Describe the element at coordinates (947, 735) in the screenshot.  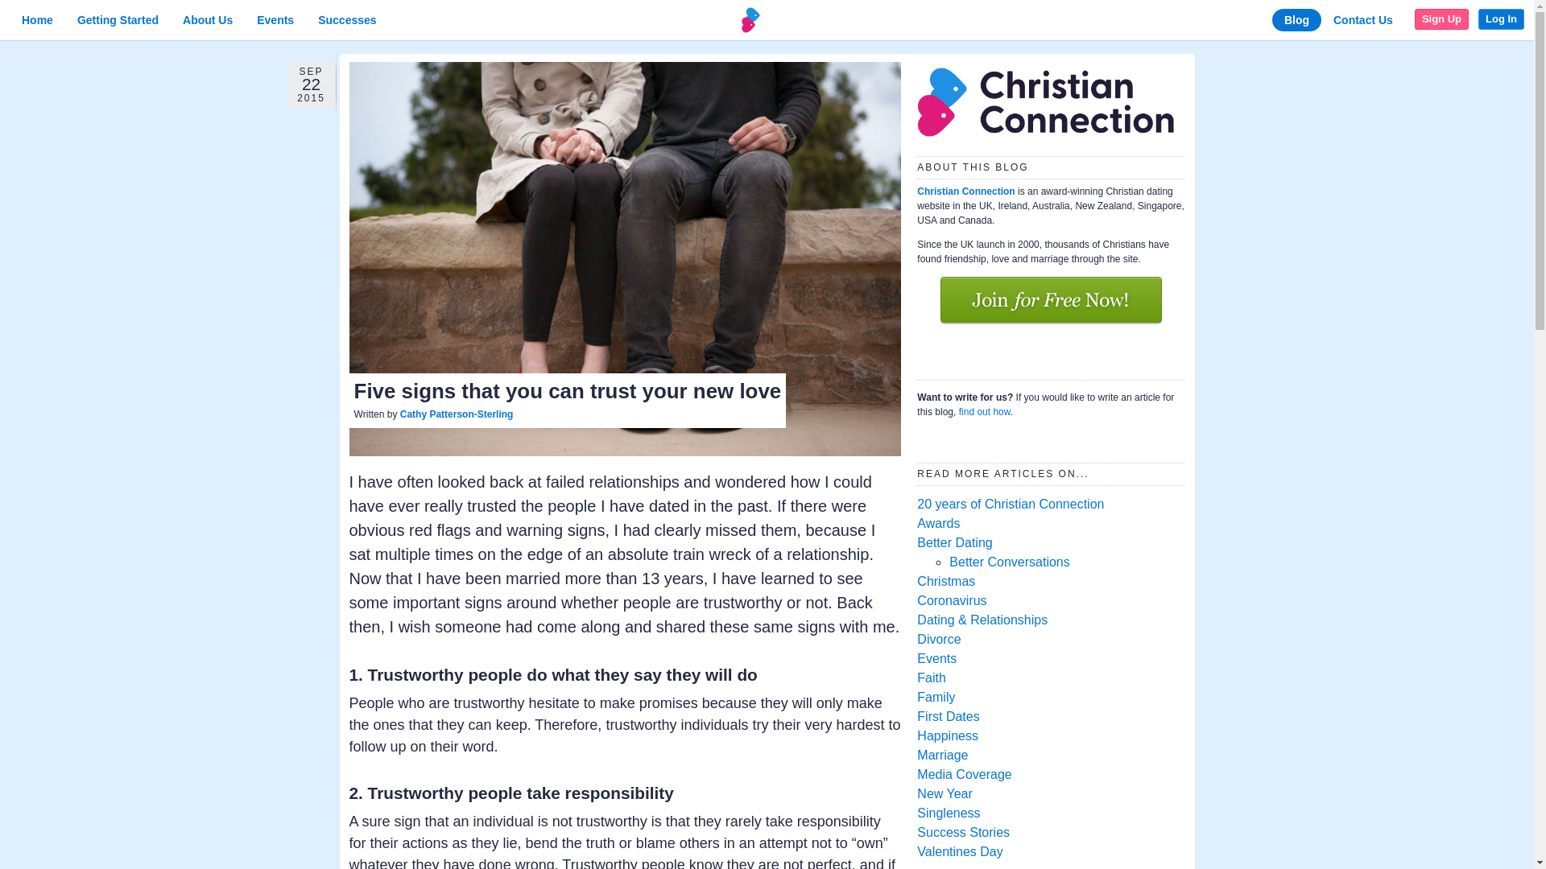
I see `Happiness` at that location.